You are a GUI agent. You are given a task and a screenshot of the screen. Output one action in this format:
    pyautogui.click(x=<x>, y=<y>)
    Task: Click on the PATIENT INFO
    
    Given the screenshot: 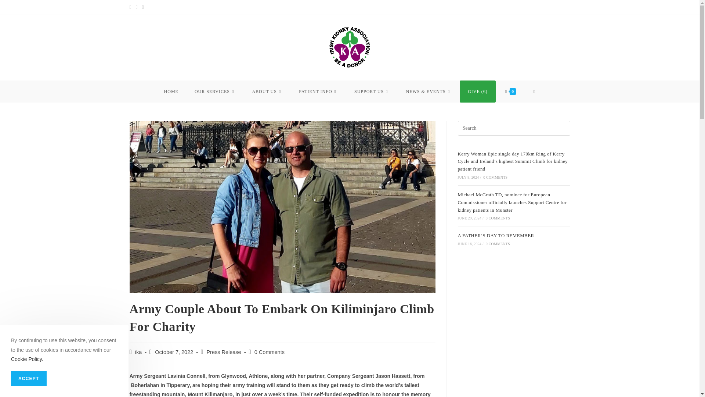 What is the action you would take?
    pyautogui.click(x=318, y=91)
    